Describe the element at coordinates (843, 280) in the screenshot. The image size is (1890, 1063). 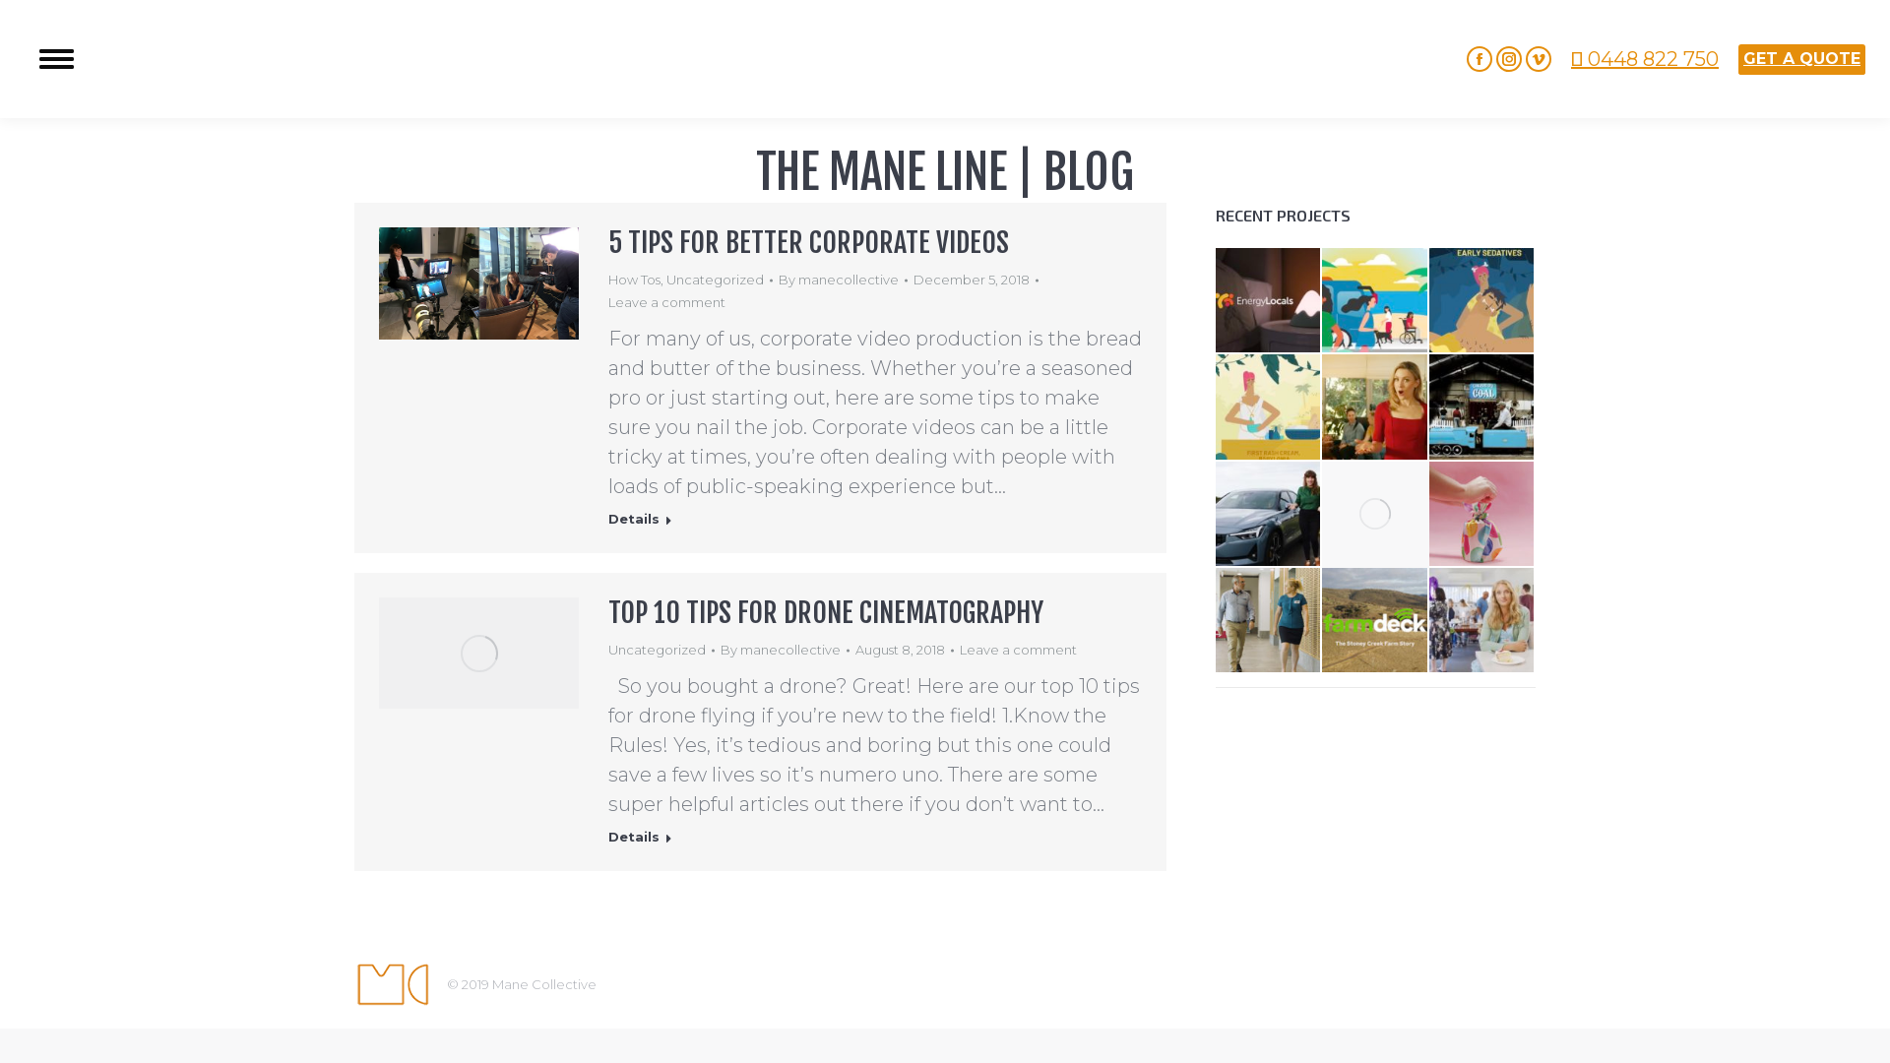
I see `By manecollective` at that location.